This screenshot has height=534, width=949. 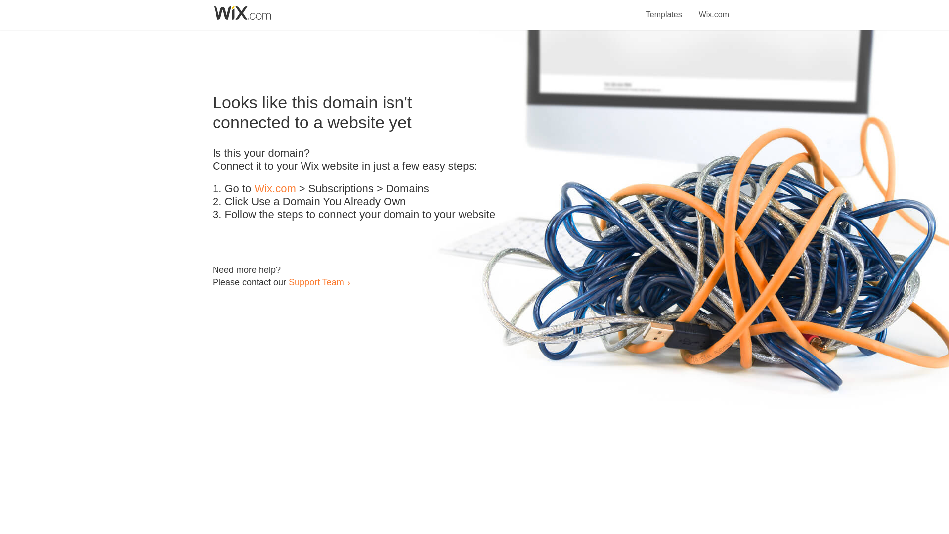 I want to click on Support Team, so click(x=316, y=282).